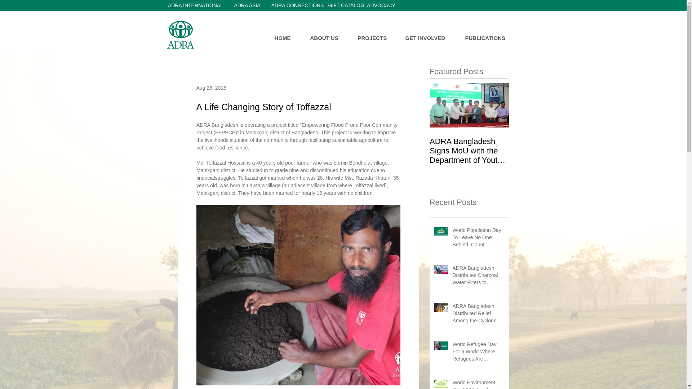 This screenshot has width=692, height=389. What do you see at coordinates (298, 6) in the screenshot?
I see `ADRA CONNECTIONS` at bounding box center [298, 6].